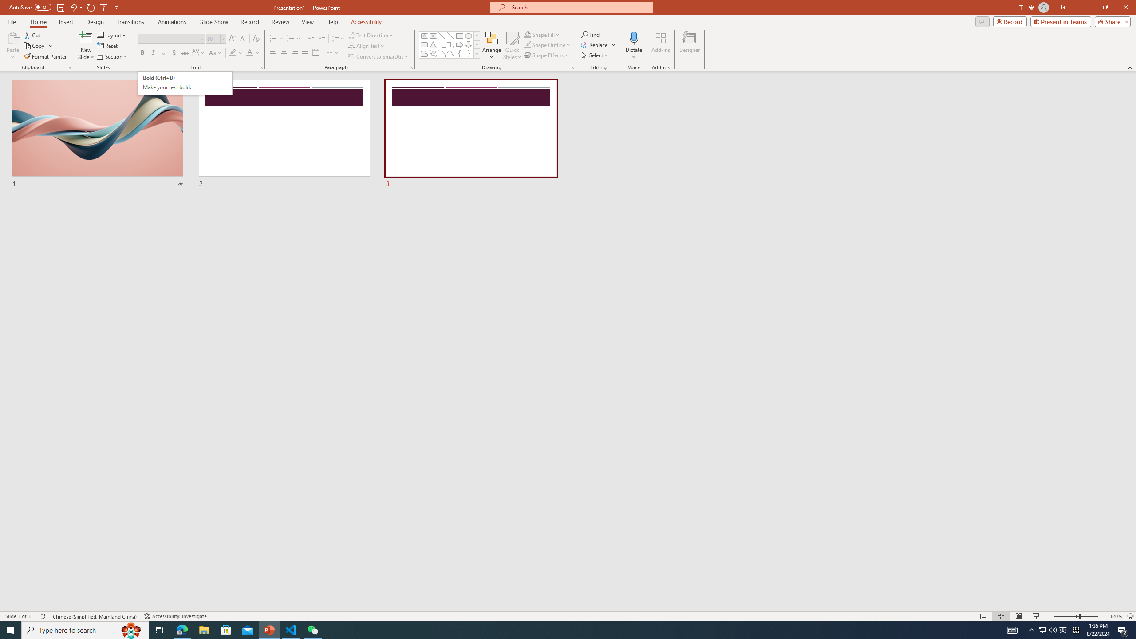  Describe the element at coordinates (294, 39) in the screenshot. I see `Numbering` at that location.